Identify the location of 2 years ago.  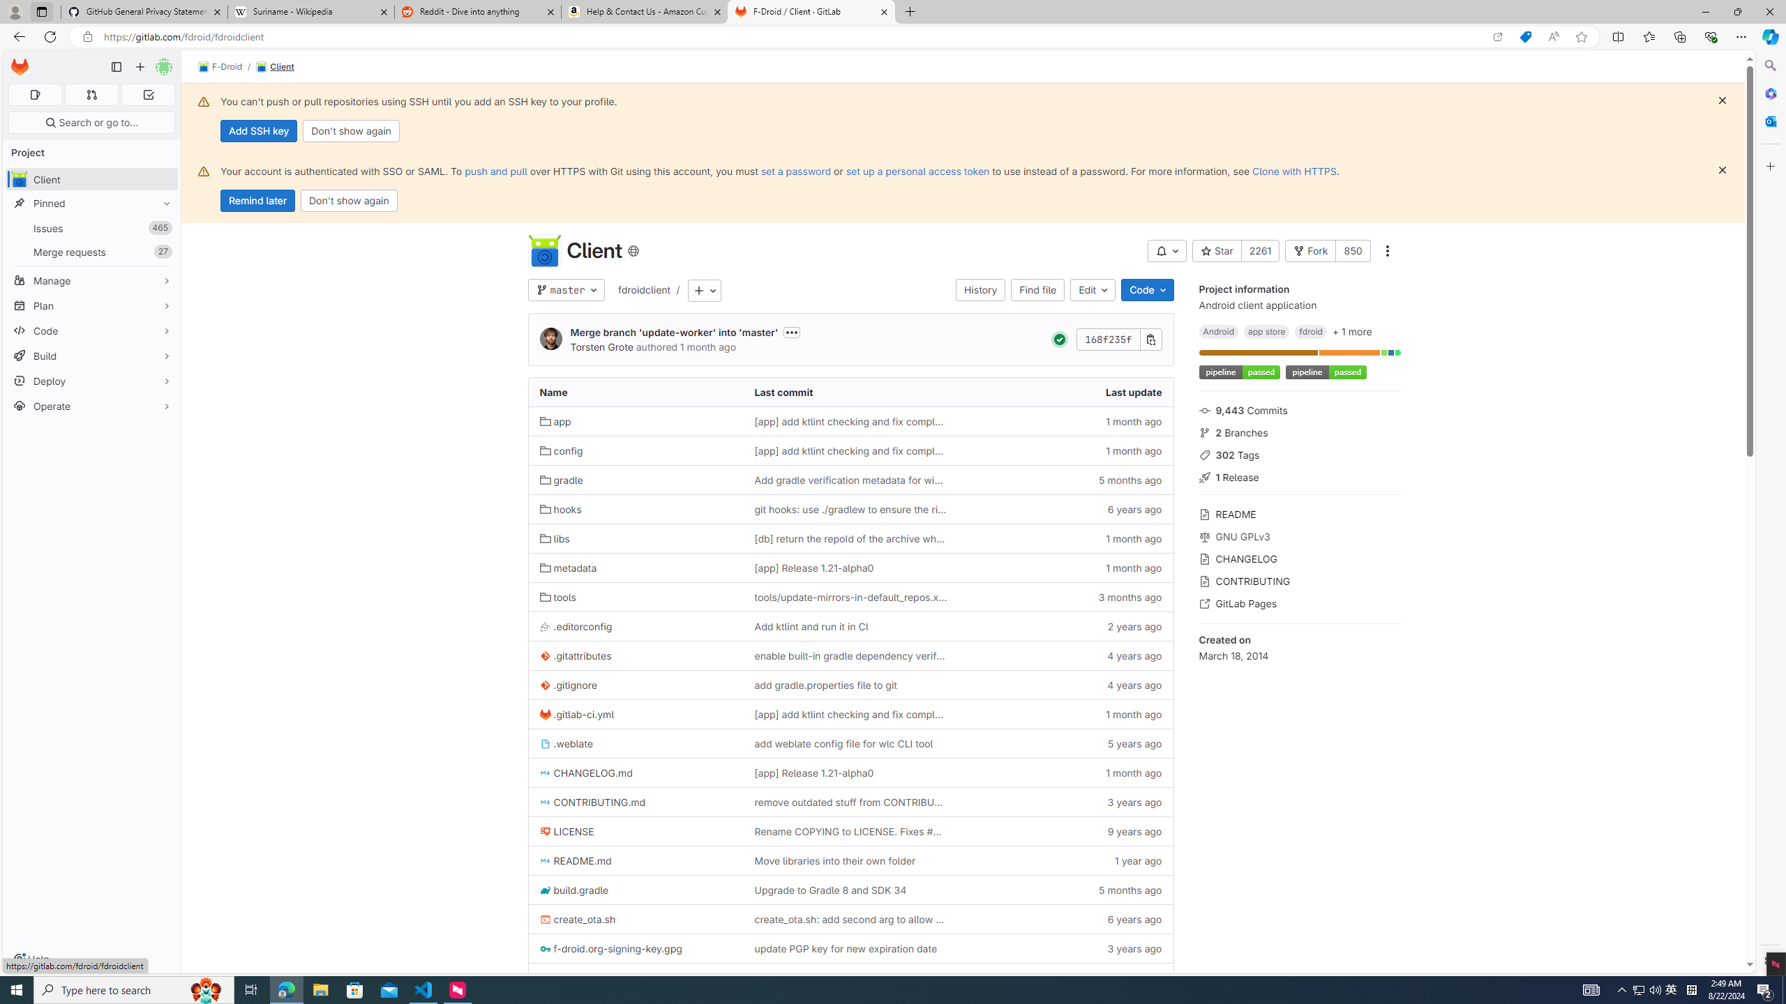
(1065, 626).